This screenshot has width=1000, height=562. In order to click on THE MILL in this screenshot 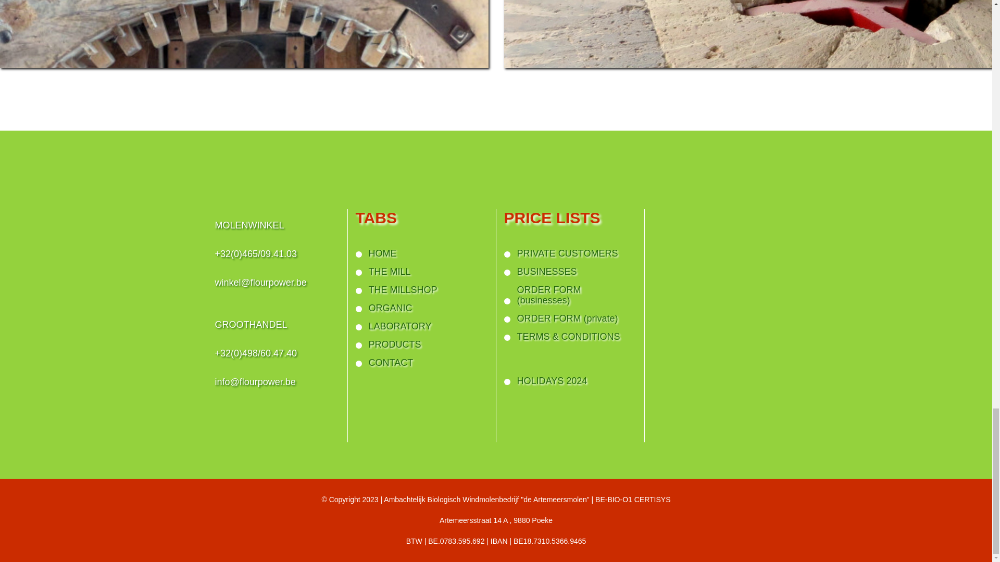, I will do `click(421, 275)`.